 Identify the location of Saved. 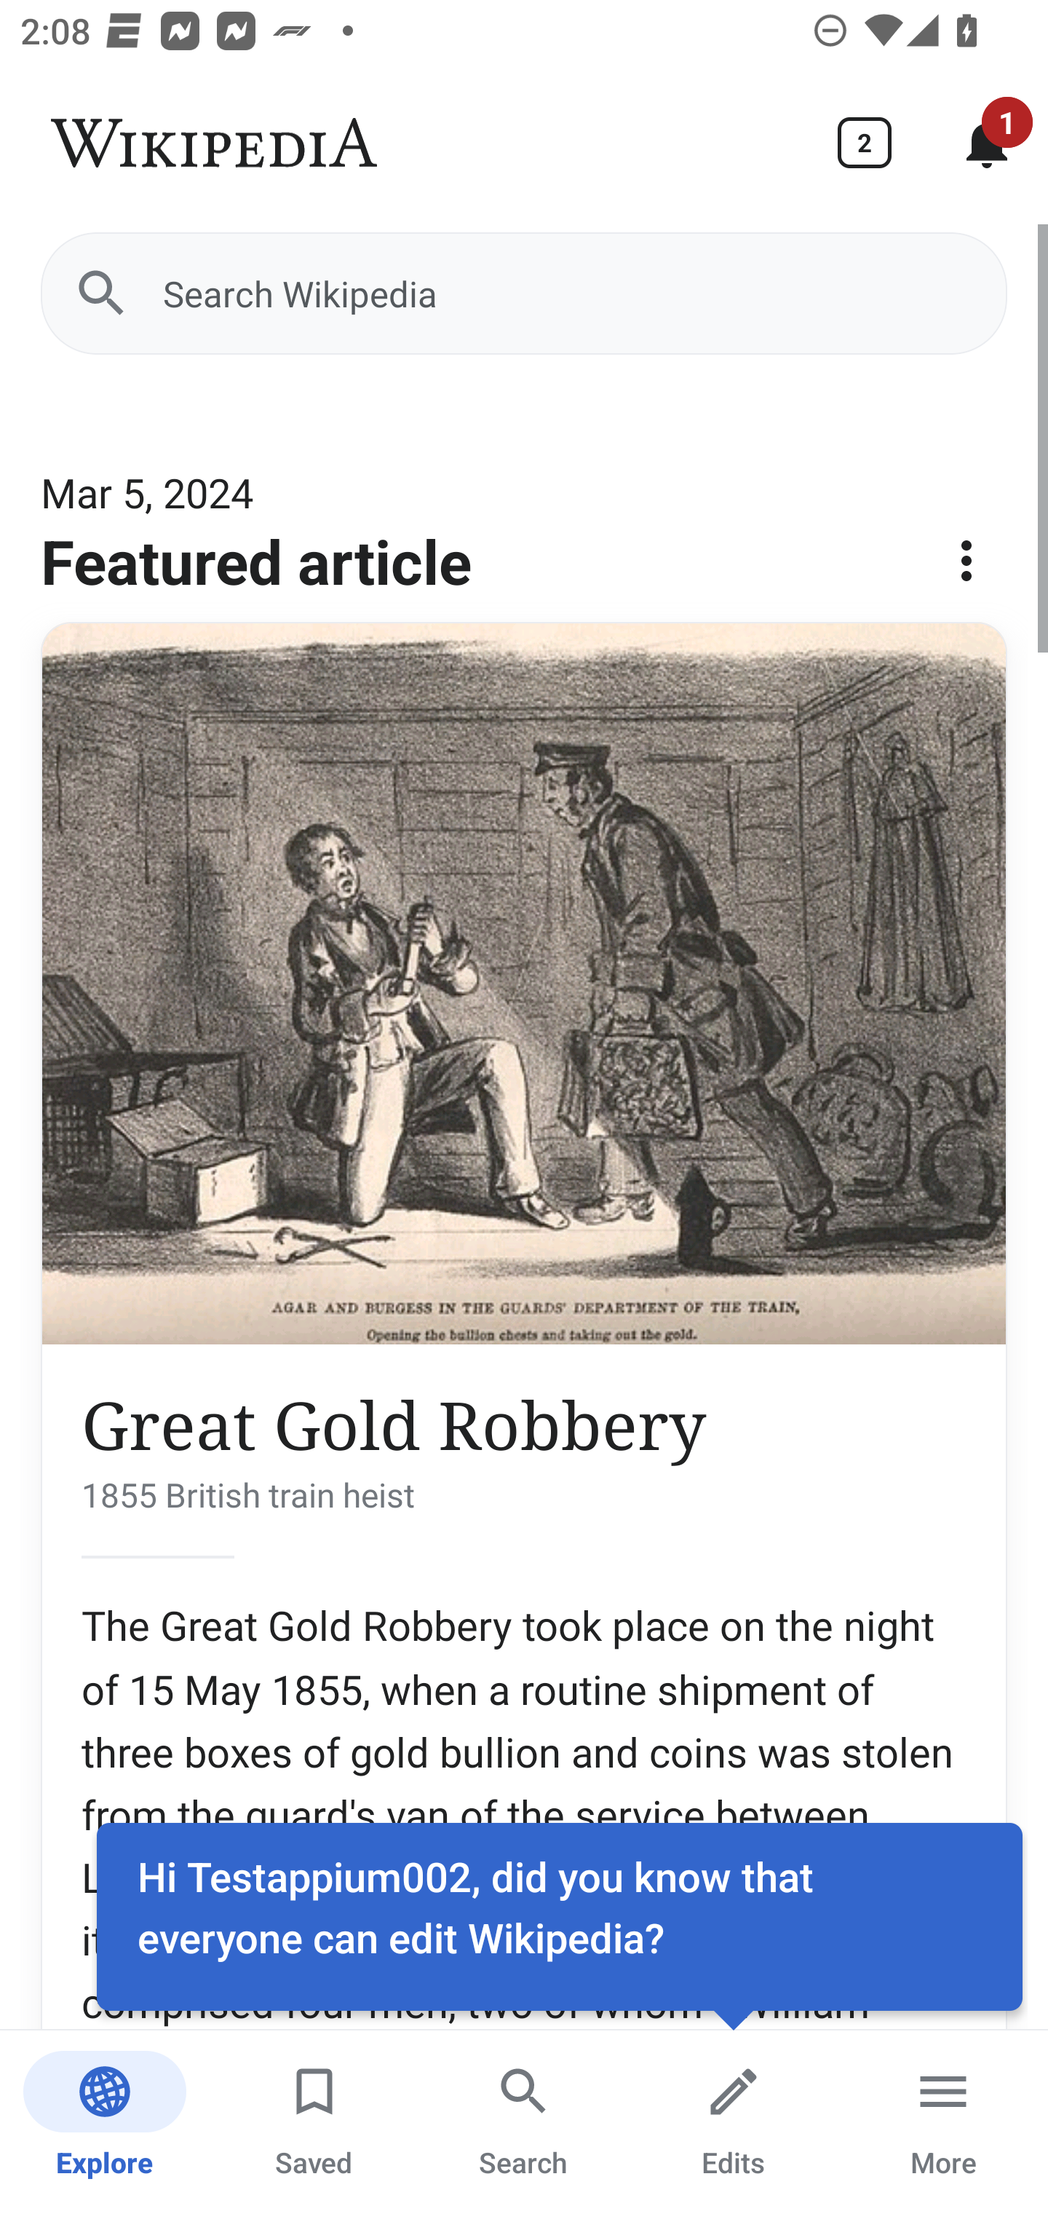
(314, 2122).